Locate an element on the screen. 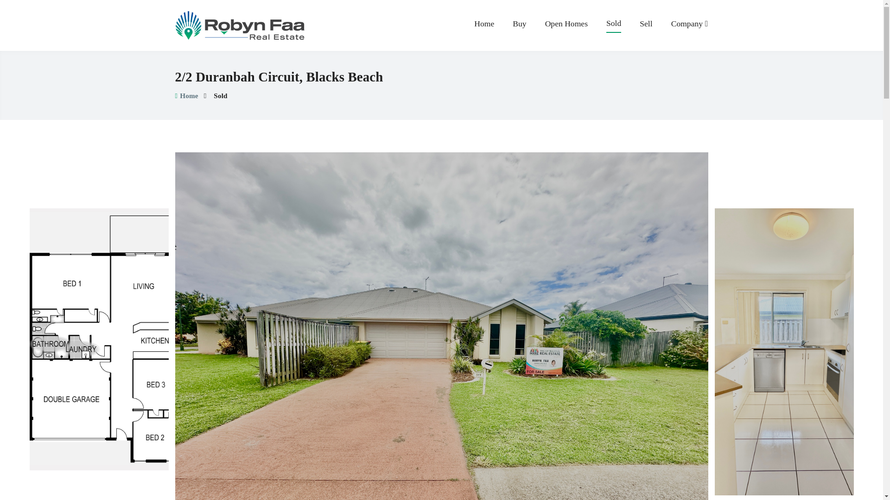 This screenshot has width=890, height=500. Open Homes is located at coordinates (566, 25).